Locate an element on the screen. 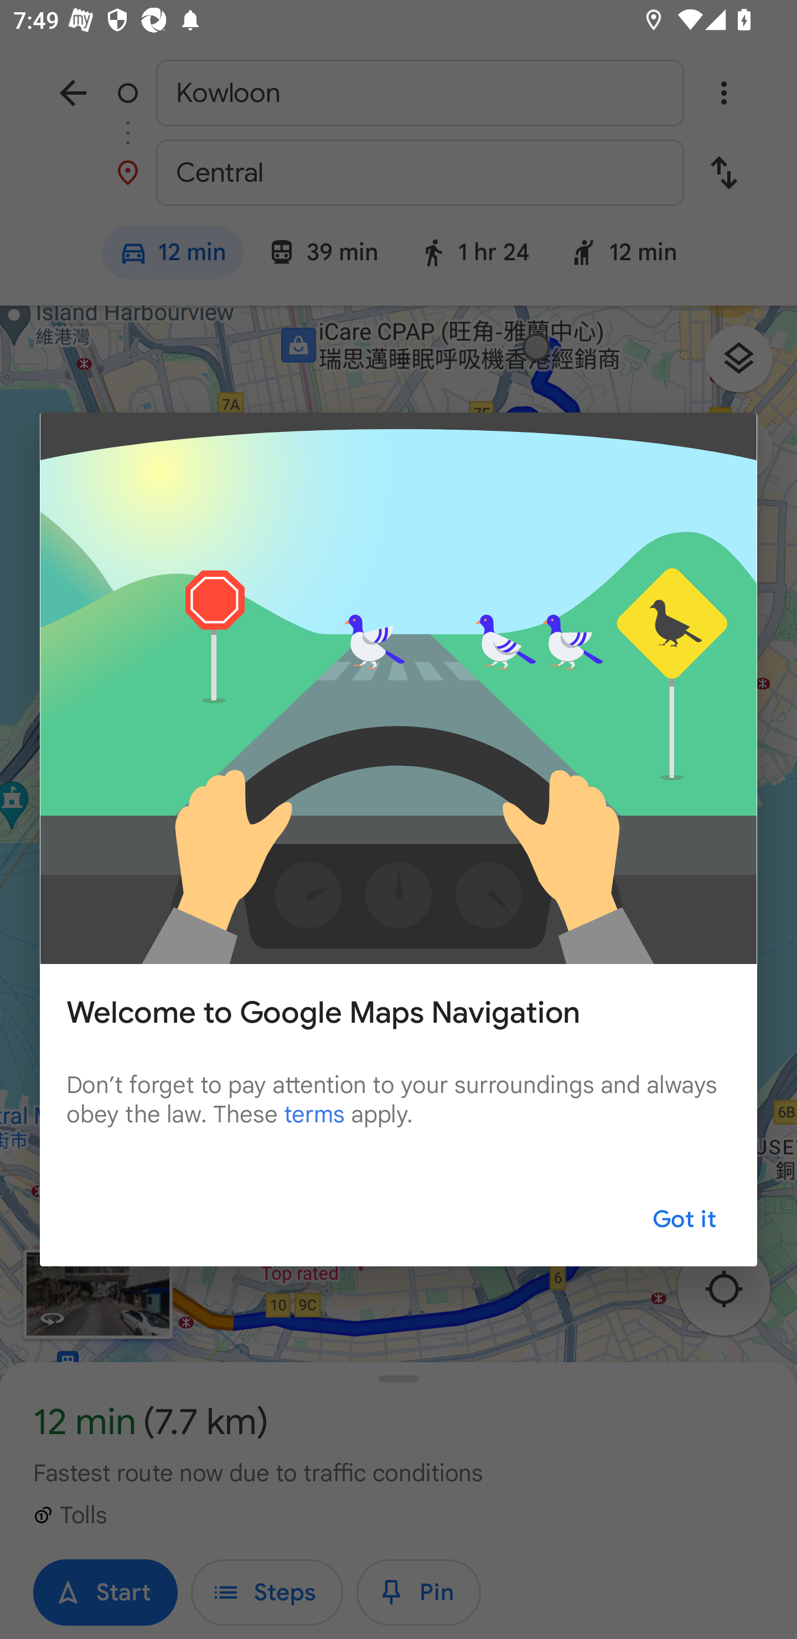 Image resolution: width=797 pixels, height=1639 pixels. Got it is located at coordinates (684, 1220).